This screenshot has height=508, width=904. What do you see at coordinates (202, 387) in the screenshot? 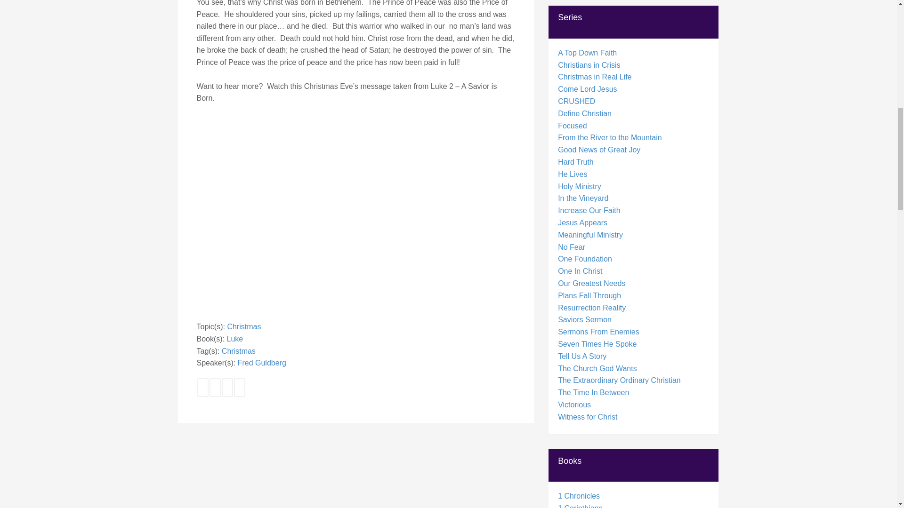
I see `Share this on Facebook` at bounding box center [202, 387].